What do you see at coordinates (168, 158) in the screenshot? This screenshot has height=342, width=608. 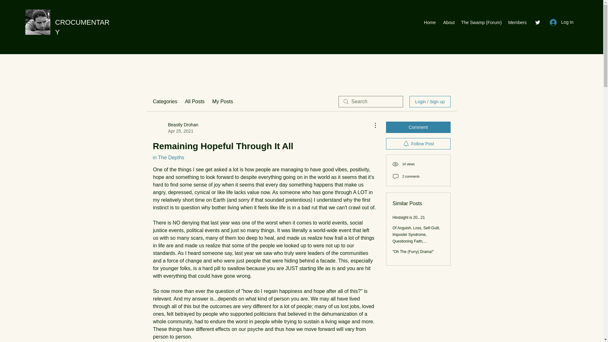 I see `in The Depths` at bounding box center [168, 158].